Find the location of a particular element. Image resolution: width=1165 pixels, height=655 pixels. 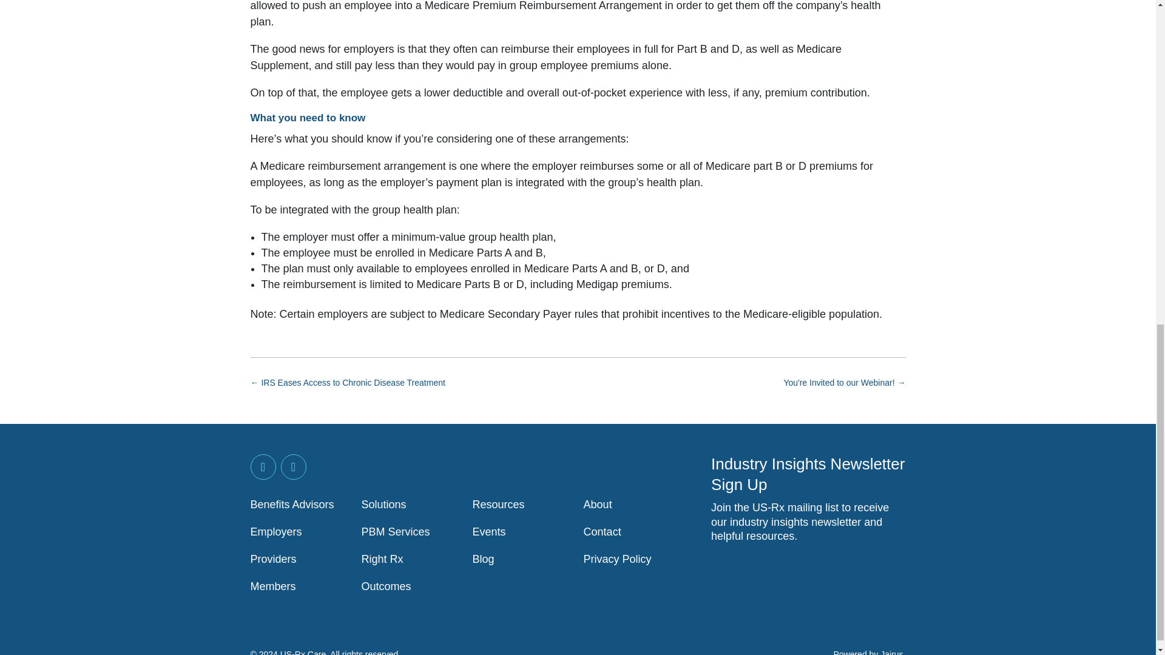

Providers is located at coordinates (273, 559).